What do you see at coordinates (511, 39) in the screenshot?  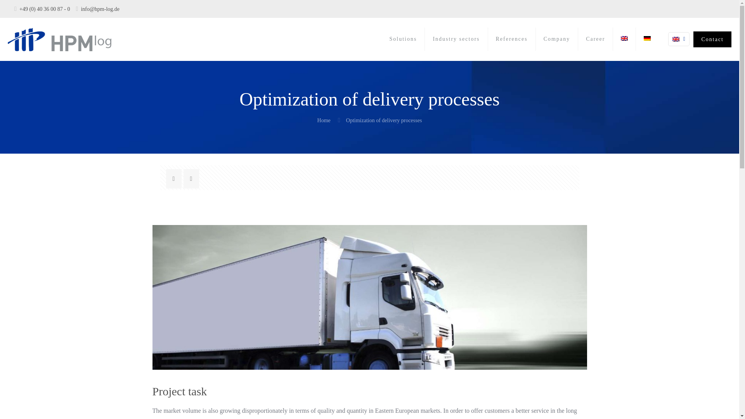 I see `References` at bounding box center [511, 39].